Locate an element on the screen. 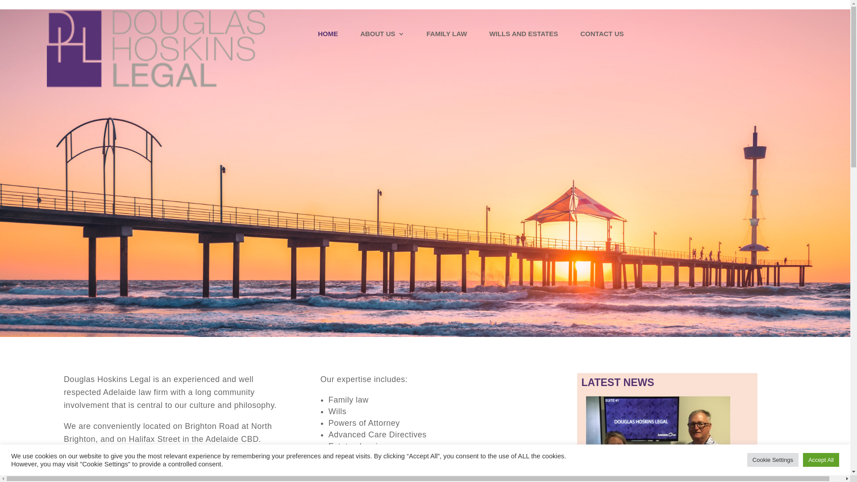 The width and height of the screenshot is (857, 482). Accept All is located at coordinates (821, 460).